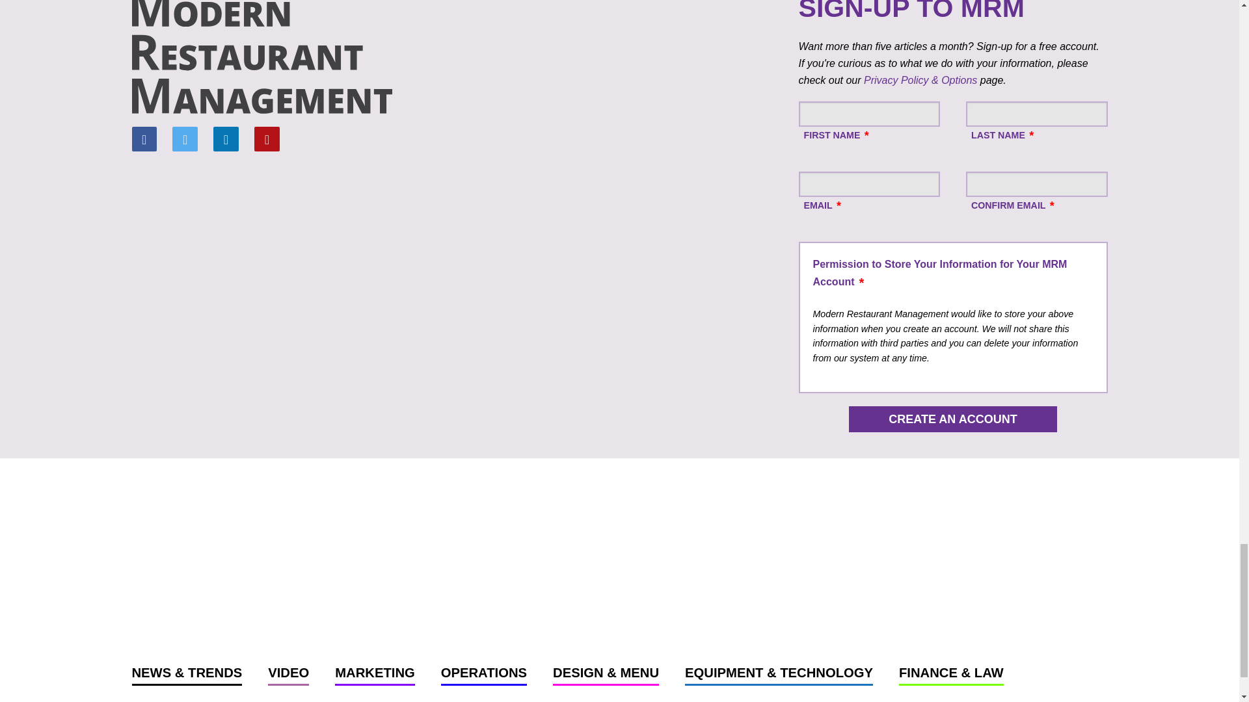 This screenshot has width=1249, height=702. What do you see at coordinates (267, 139) in the screenshot?
I see `Youtube` at bounding box center [267, 139].